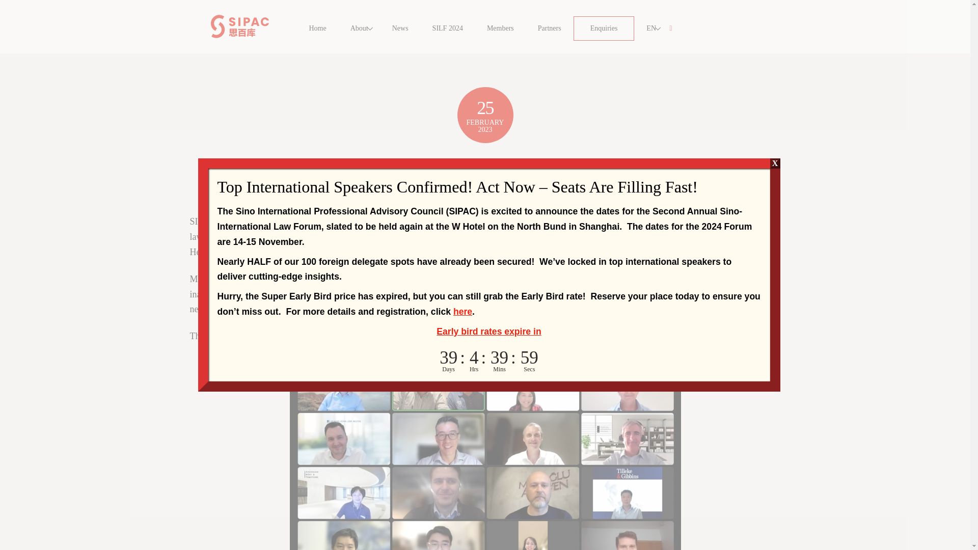 This screenshot has height=550, width=978. What do you see at coordinates (604, 29) in the screenshot?
I see `EN` at bounding box center [604, 29].